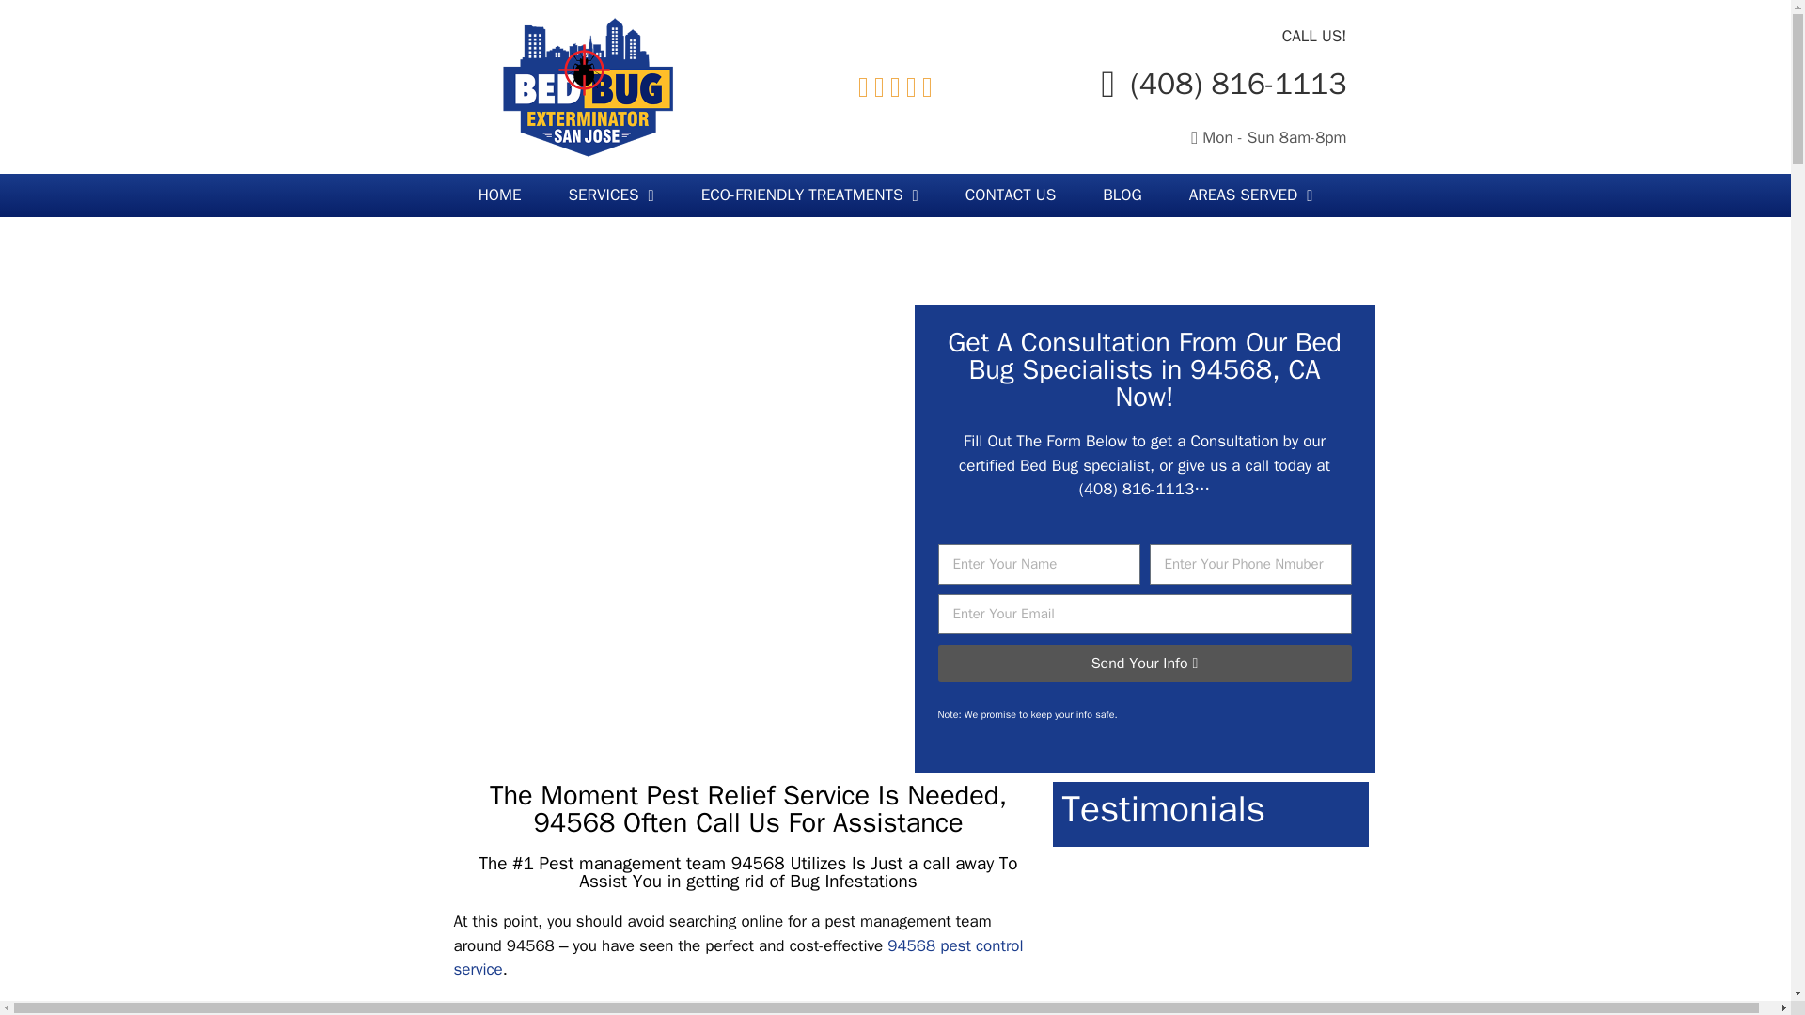 The width and height of the screenshot is (1805, 1015). I want to click on ECO-FRIENDLY TREATMENTS, so click(810, 195).